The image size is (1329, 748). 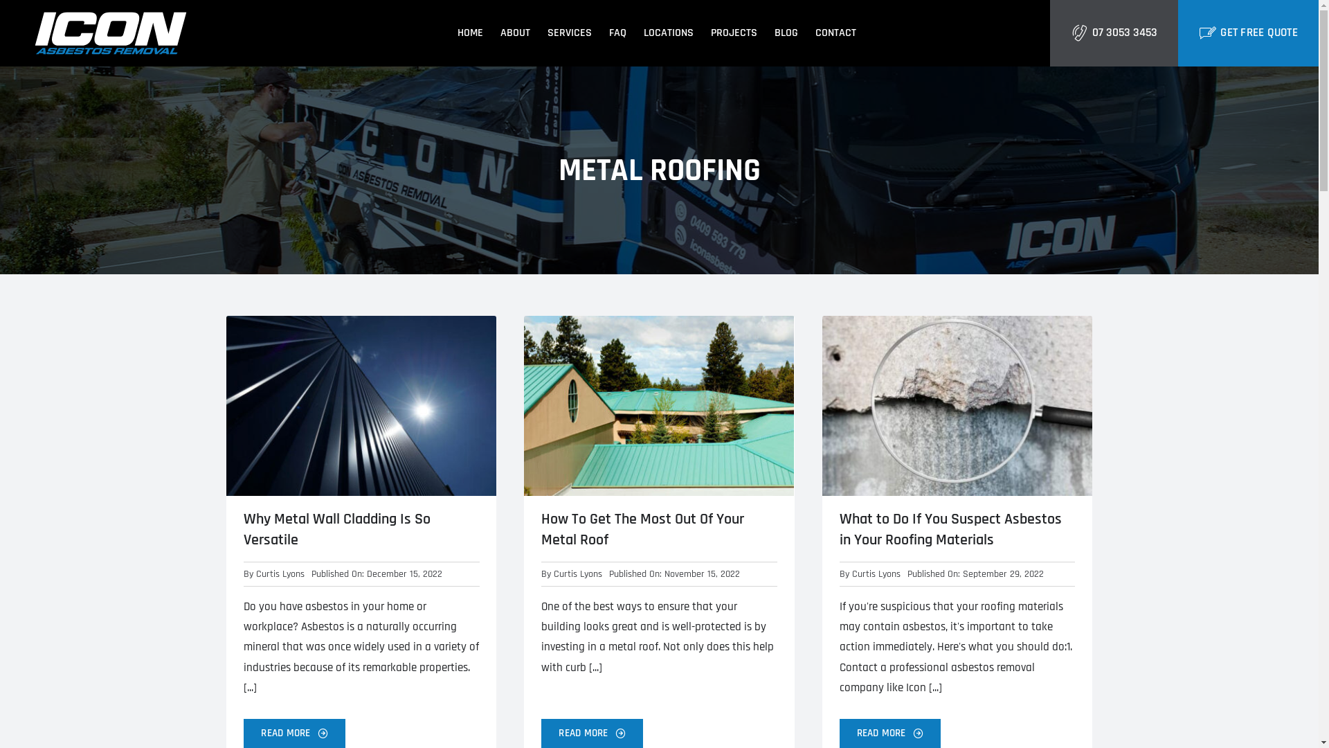 I want to click on Why Metal Wall Cladding Is So Versatile, so click(x=337, y=530).